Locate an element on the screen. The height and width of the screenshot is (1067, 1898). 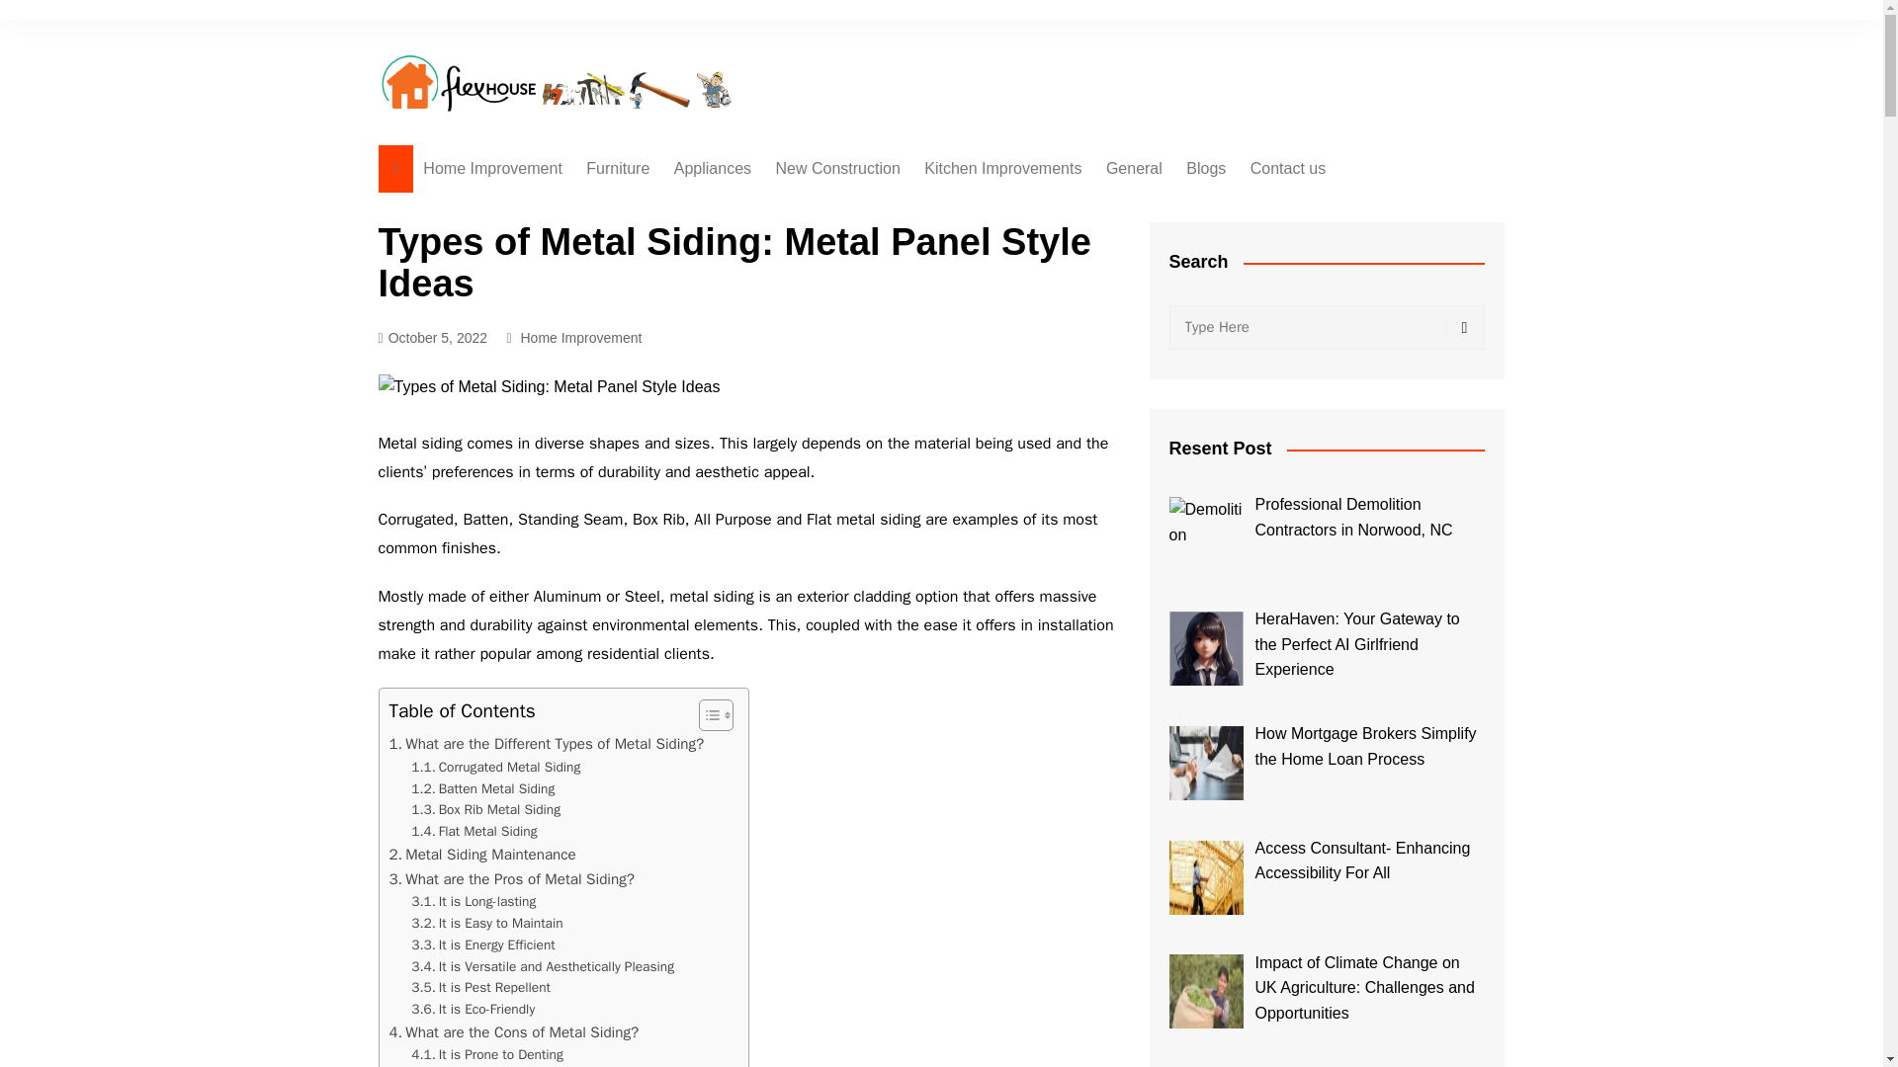
Moving is located at coordinates (874, 388).